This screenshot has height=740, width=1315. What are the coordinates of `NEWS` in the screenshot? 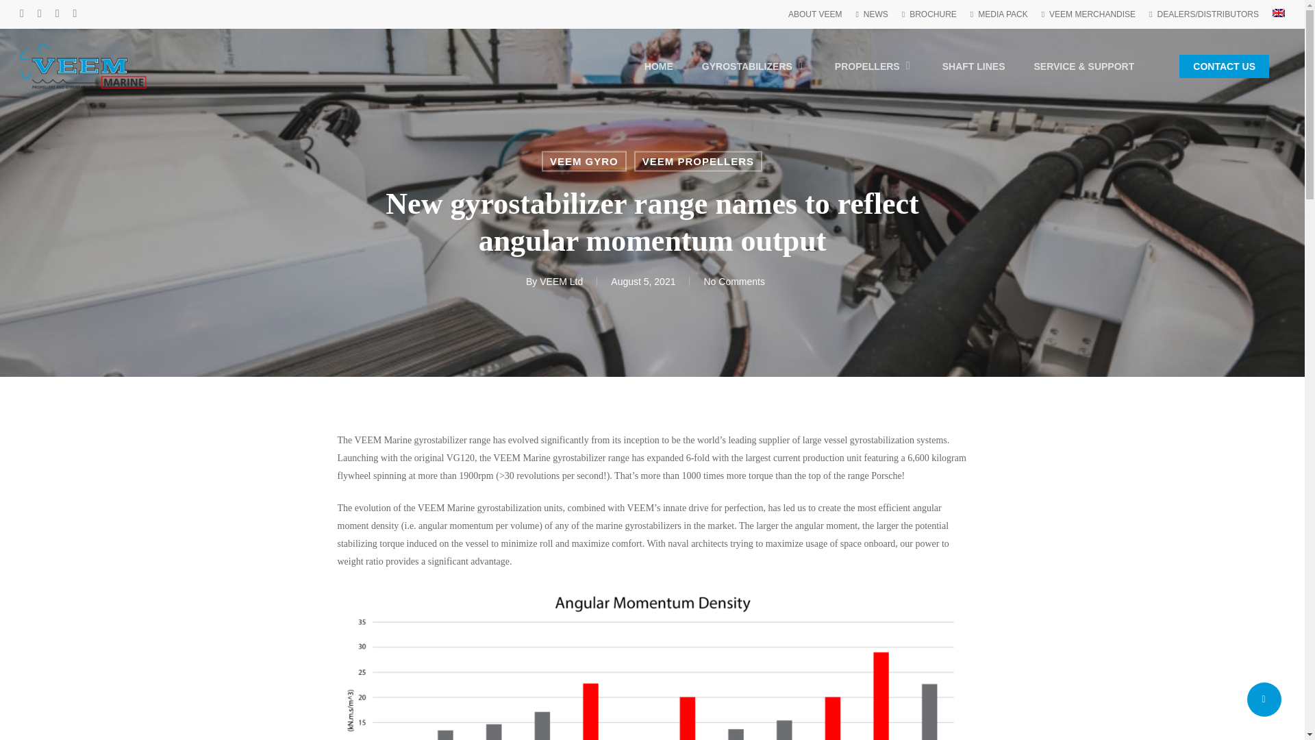 It's located at (871, 14).